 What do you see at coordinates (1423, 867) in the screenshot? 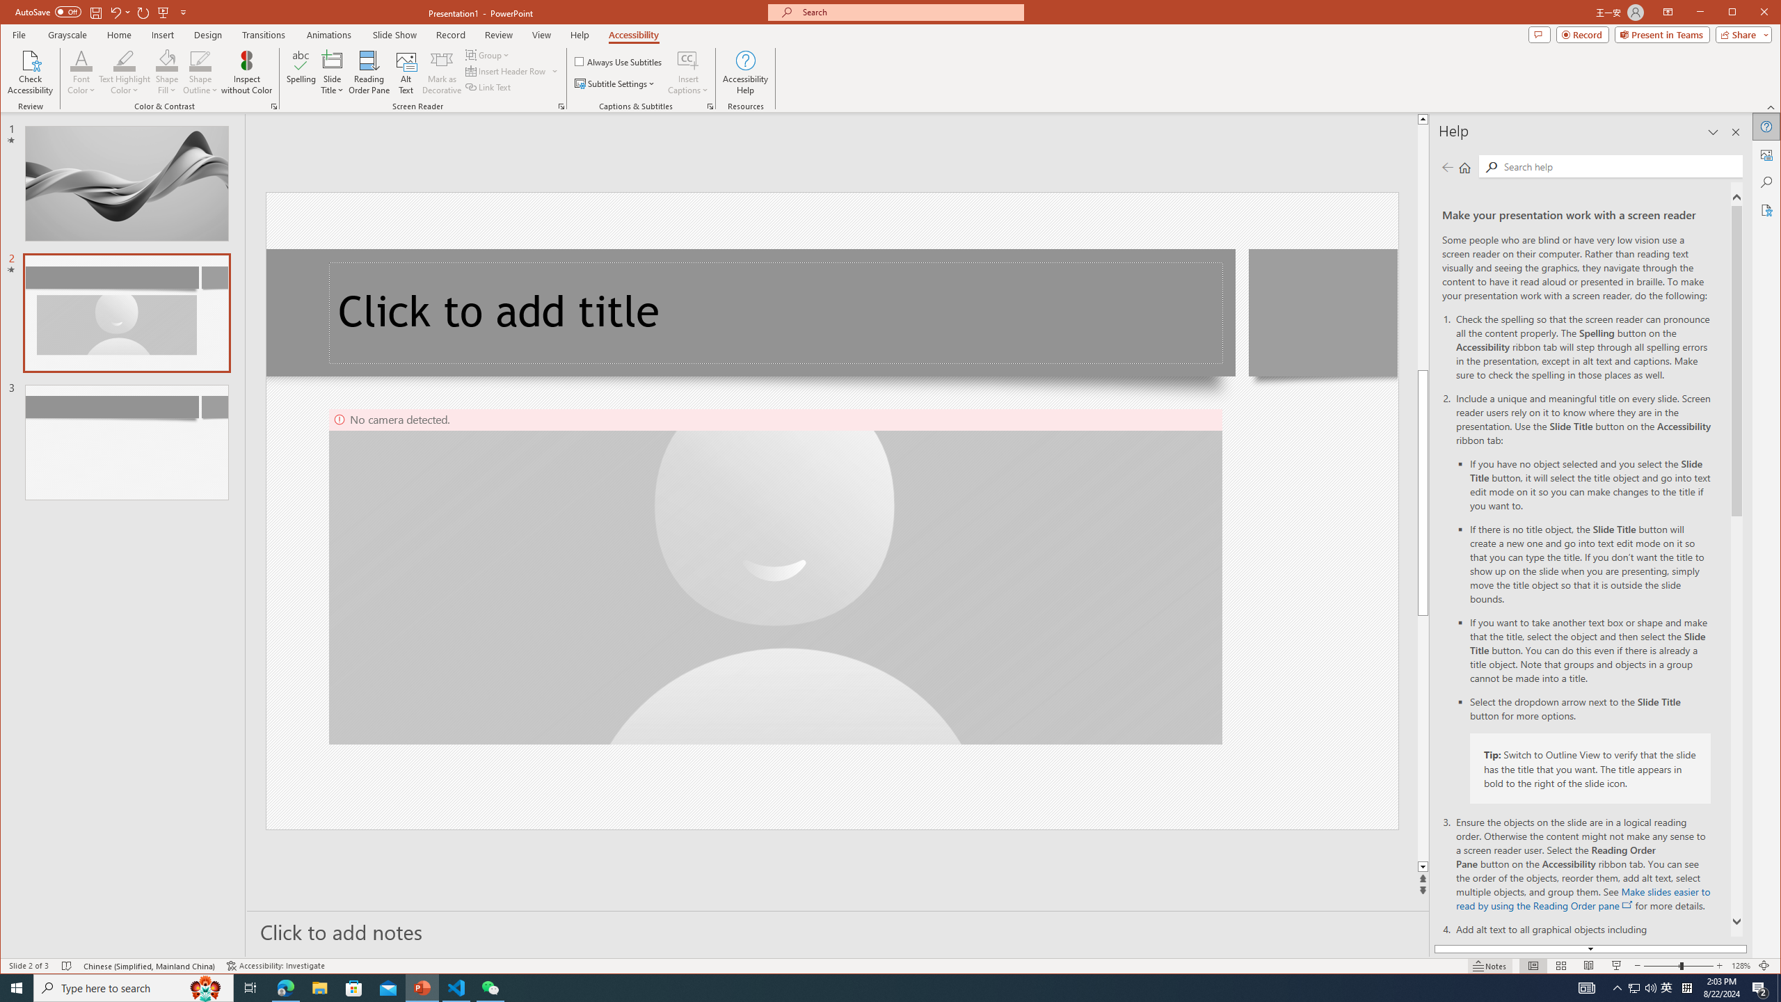
I see `Line down` at bounding box center [1423, 867].